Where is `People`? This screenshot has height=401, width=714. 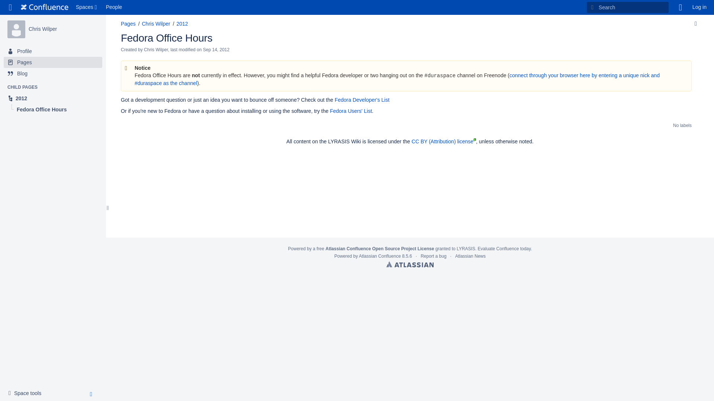
People is located at coordinates (114, 7).